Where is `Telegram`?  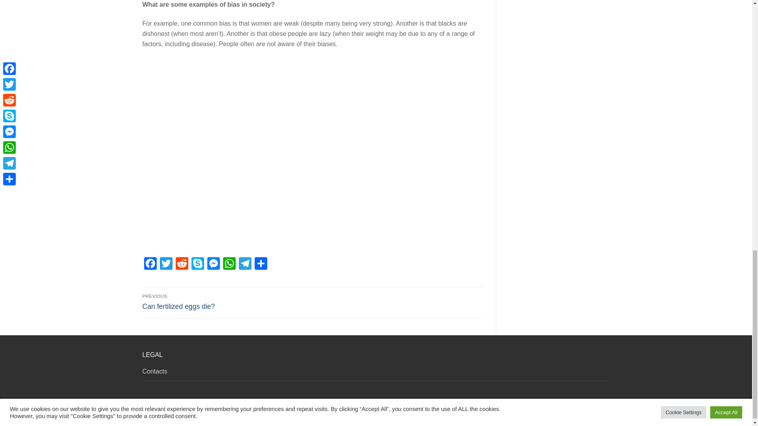 Telegram is located at coordinates (244, 264).